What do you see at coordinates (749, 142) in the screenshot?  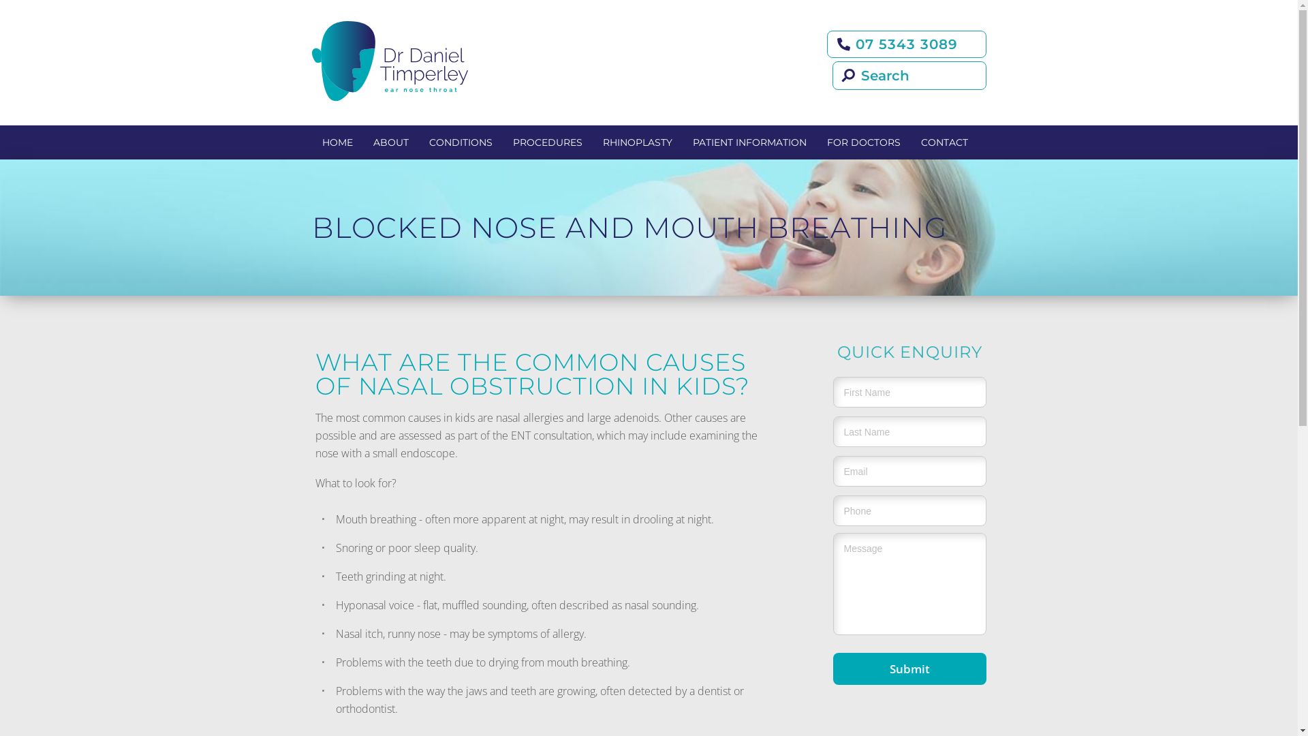 I see `PATIENT INFORMATION` at bounding box center [749, 142].